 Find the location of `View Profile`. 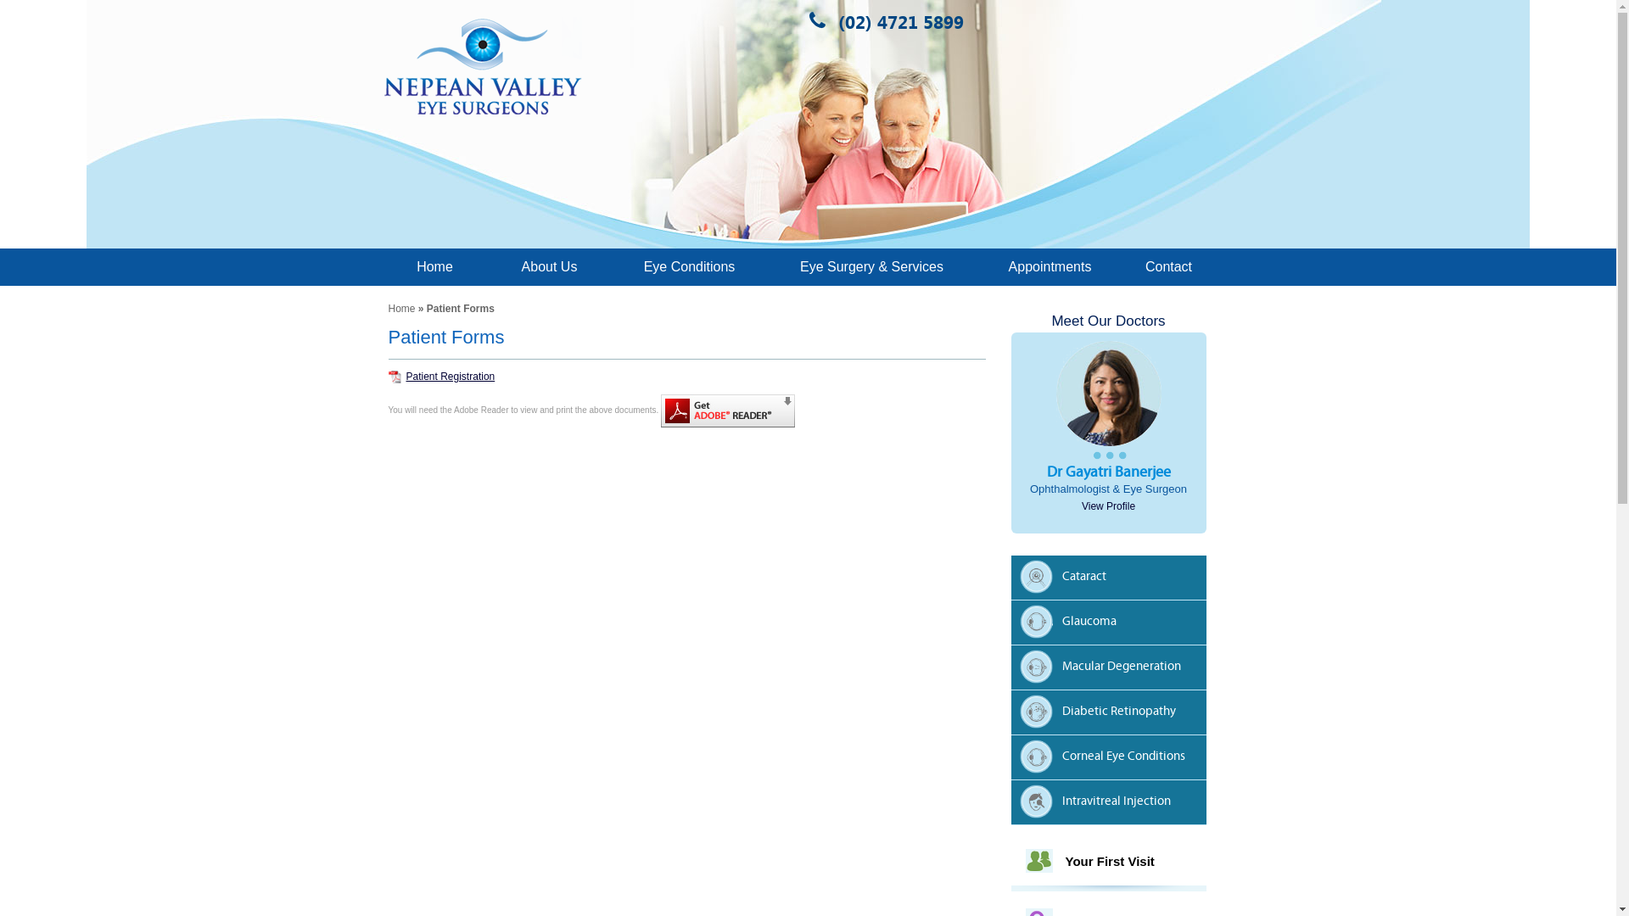

View Profile is located at coordinates (1108, 506).